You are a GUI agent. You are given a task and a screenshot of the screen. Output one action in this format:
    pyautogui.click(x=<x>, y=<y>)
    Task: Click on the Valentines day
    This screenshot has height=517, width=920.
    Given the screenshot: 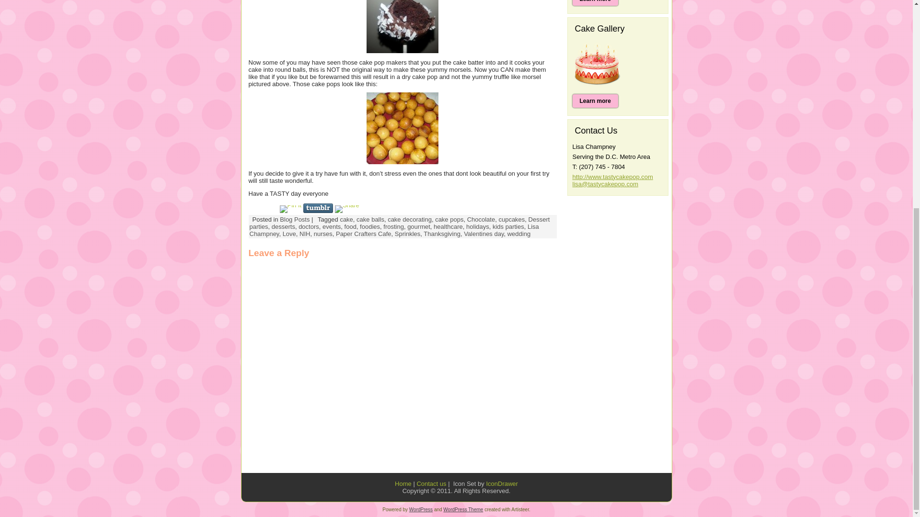 What is the action you would take?
    pyautogui.click(x=483, y=234)
    